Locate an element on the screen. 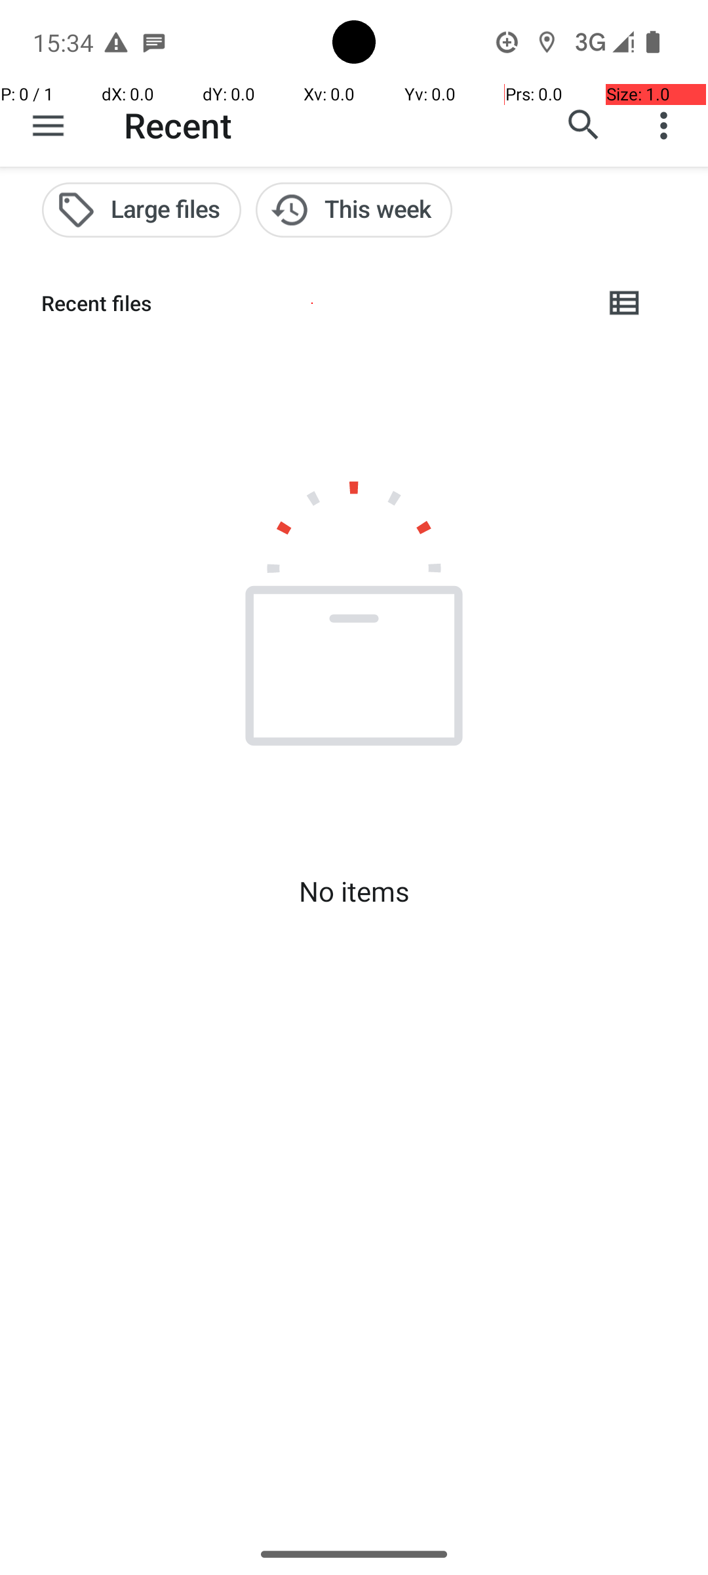 The image size is (708, 1575). No items is located at coordinates (354, 891).